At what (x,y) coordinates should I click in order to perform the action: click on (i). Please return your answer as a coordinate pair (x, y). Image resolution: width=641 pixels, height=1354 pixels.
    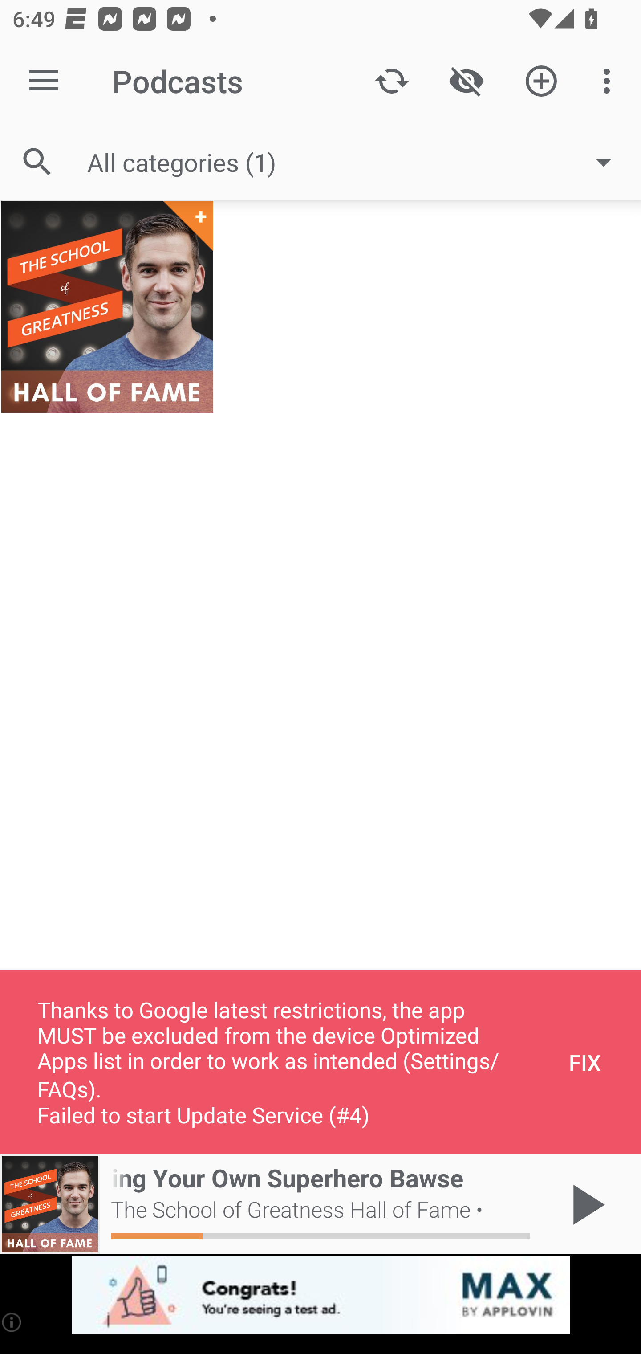
    Looking at the image, I should click on (12, 1322).